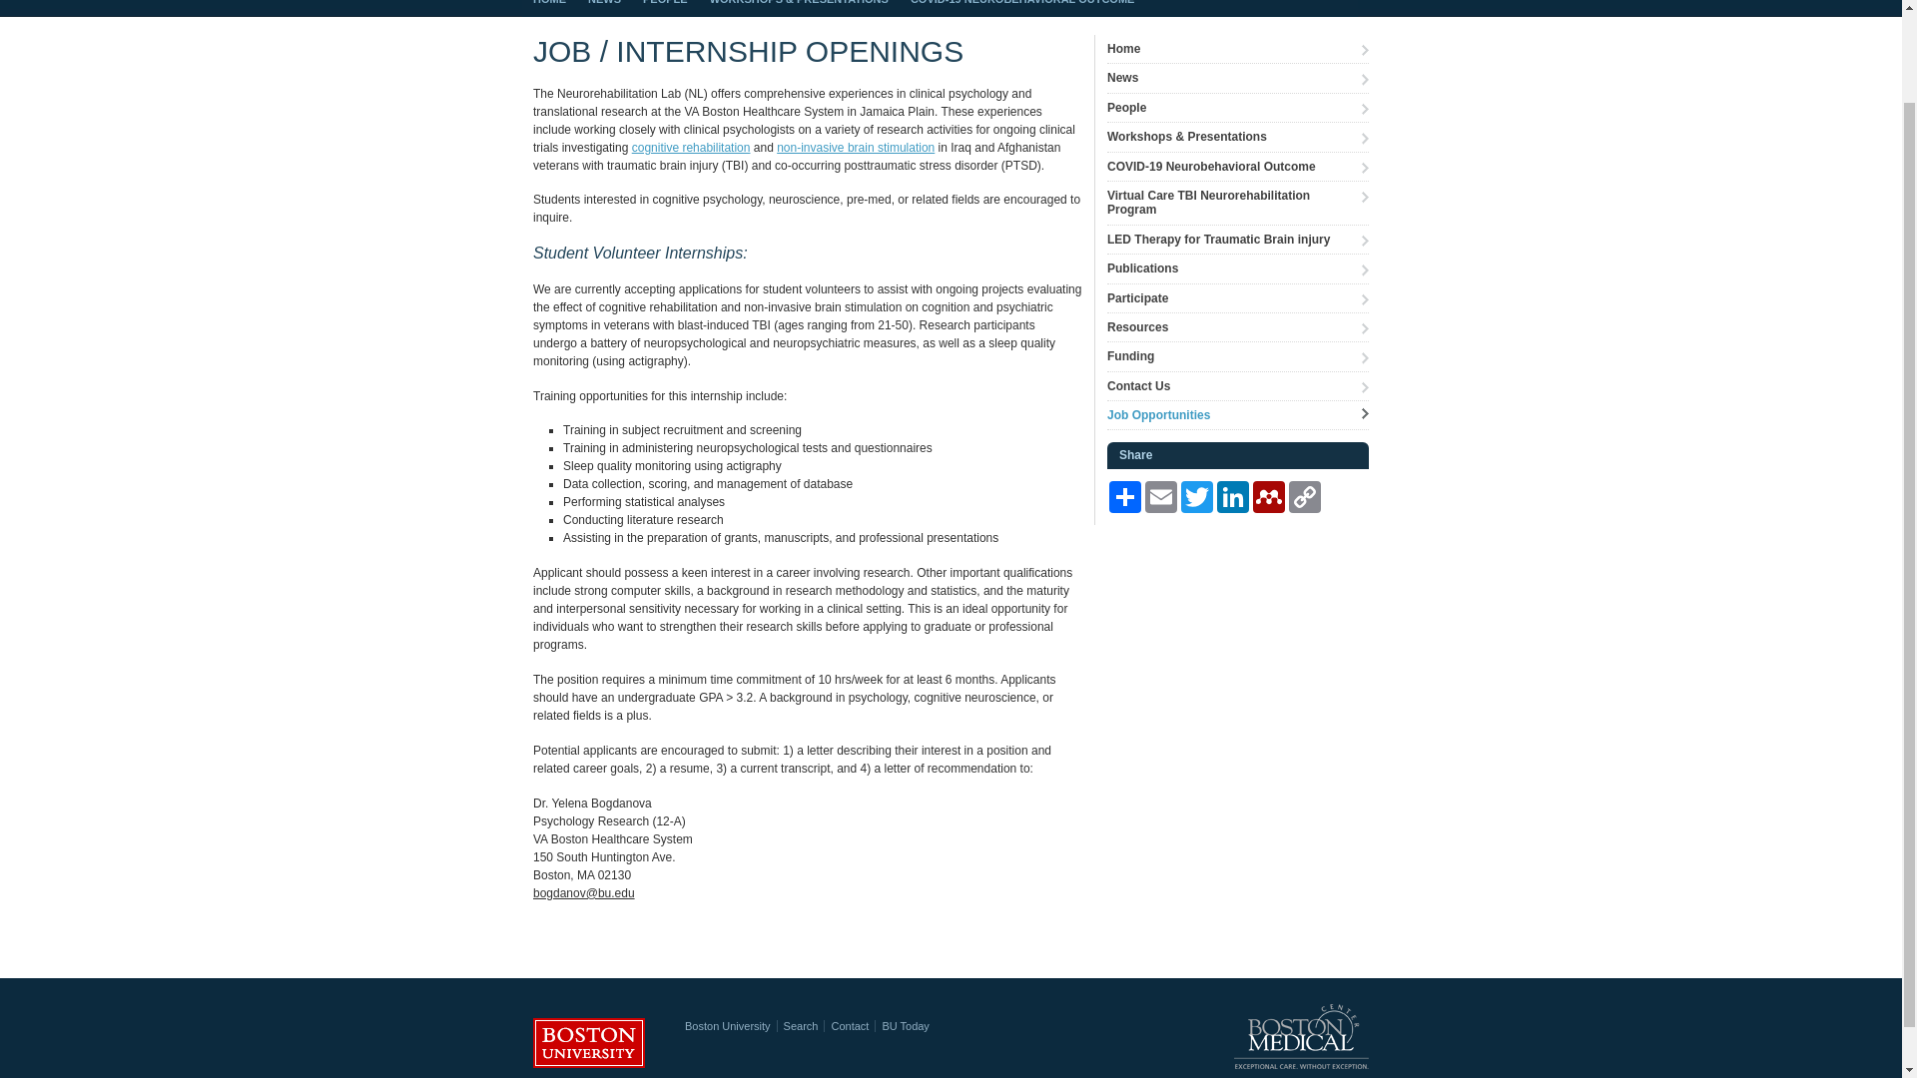  What do you see at coordinates (1022, 8) in the screenshot?
I see `COVID-19 NEUROBEHAVIORAL OUTCOME` at bounding box center [1022, 8].